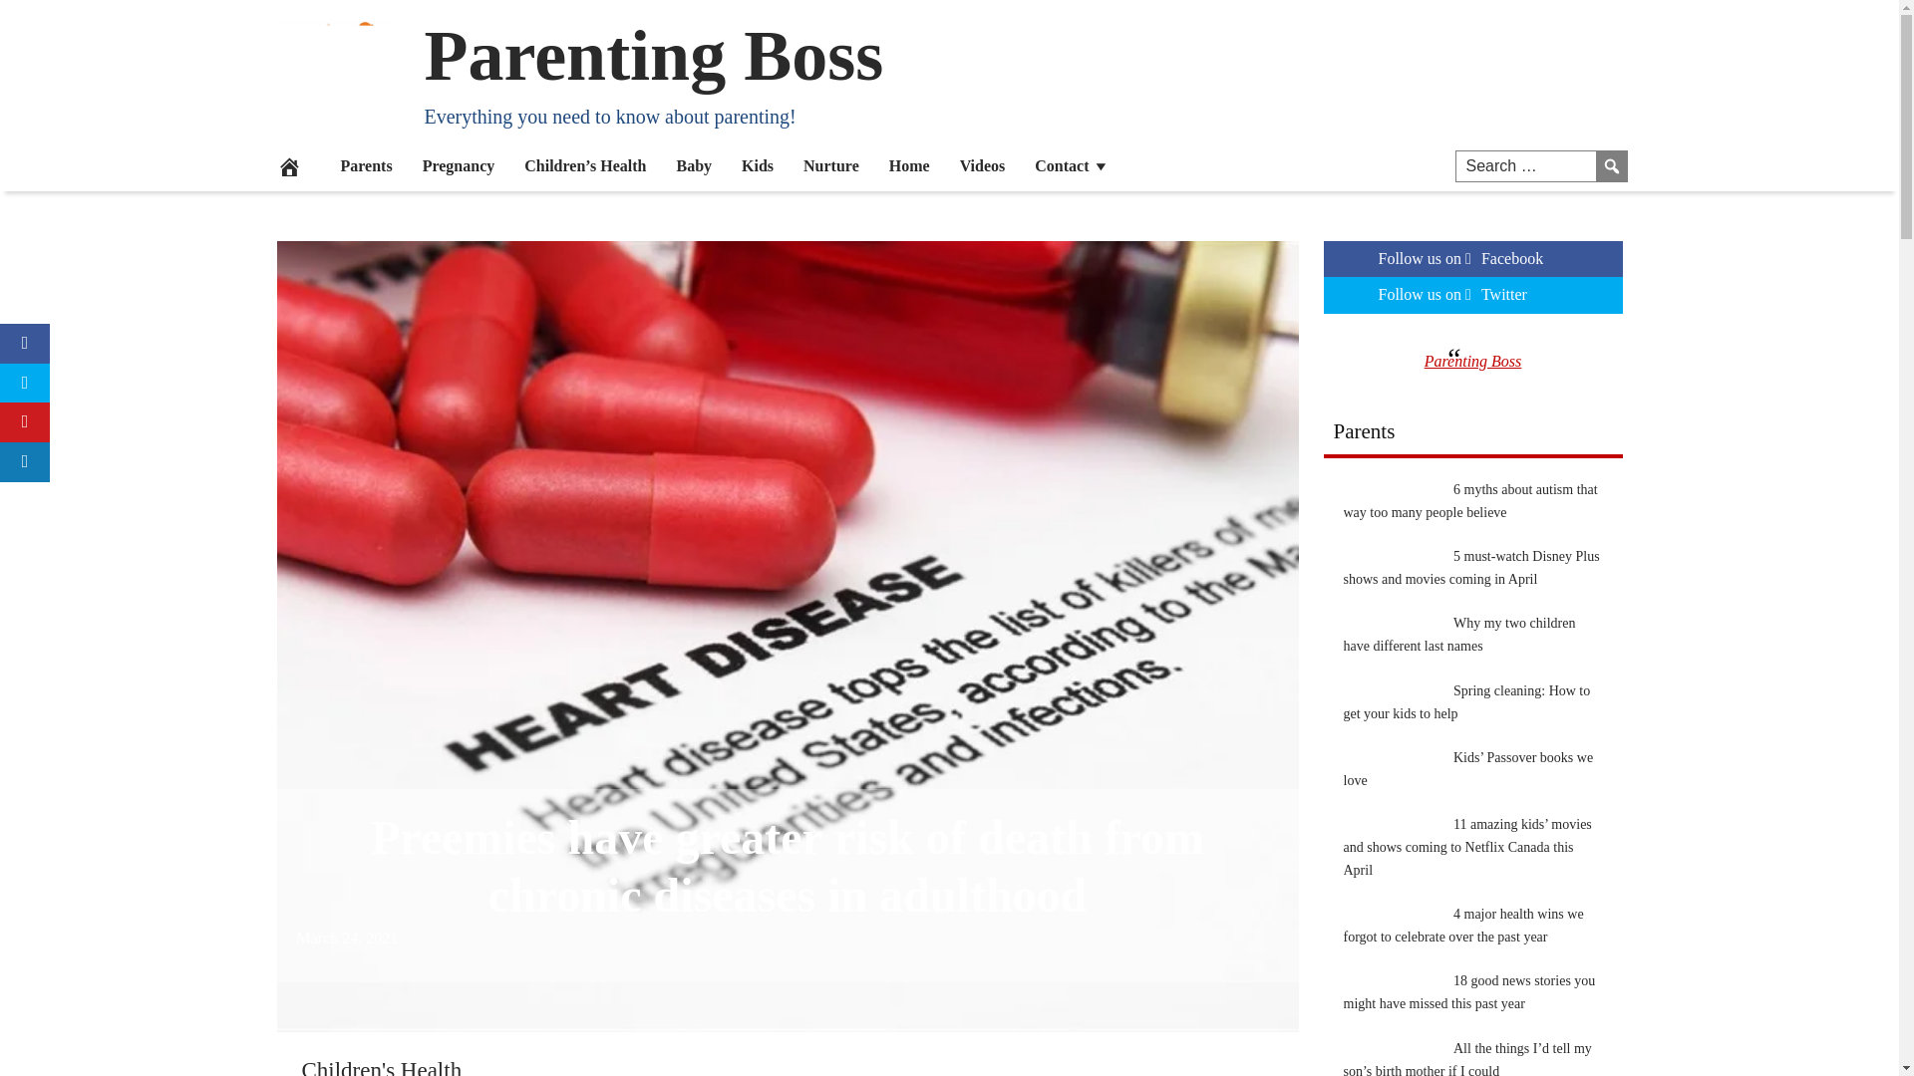  What do you see at coordinates (983, 165) in the screenshot?
I see `Videos` at bounding box center [983, 165].